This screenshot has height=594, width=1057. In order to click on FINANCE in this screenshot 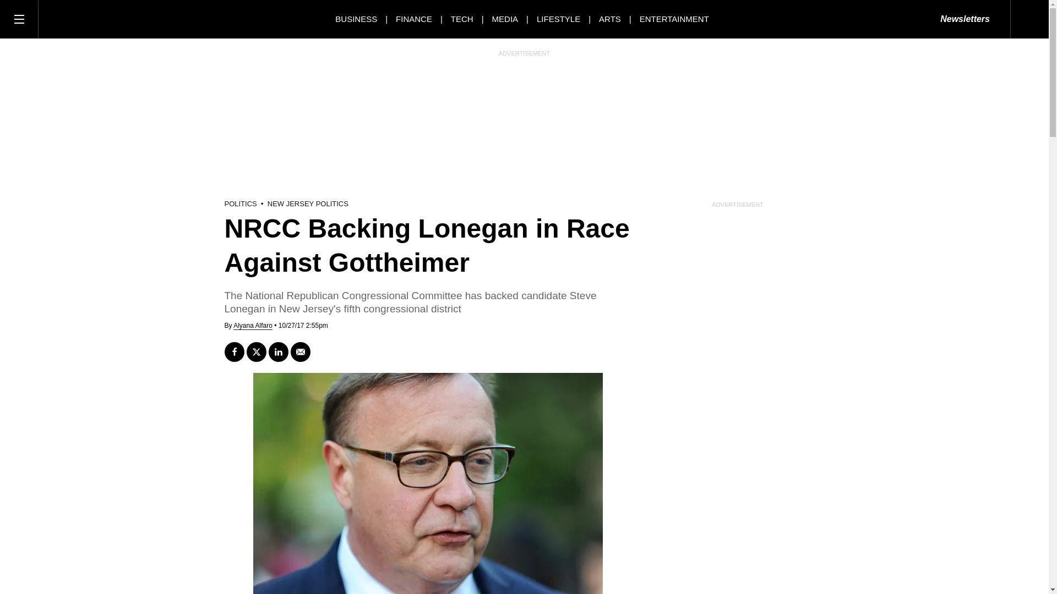, I will do `click(414, 19)`.